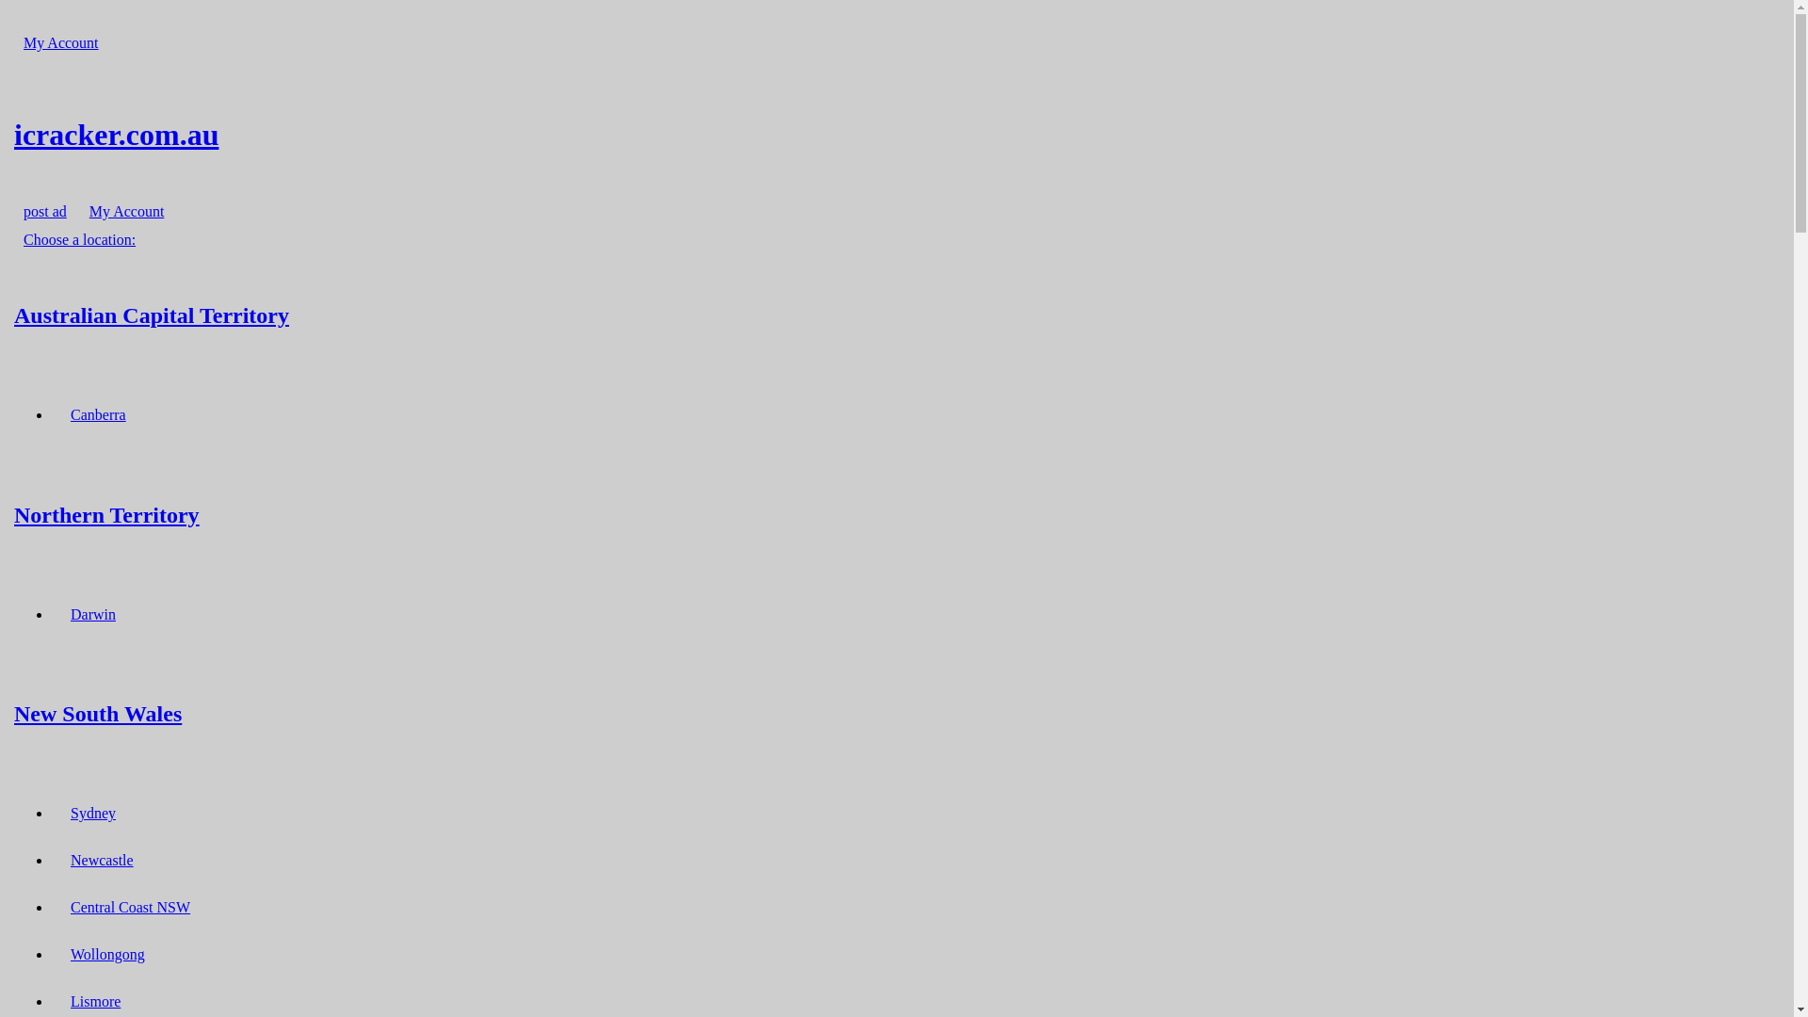 Image resolution: width=1808 pixels, height=1017 pixels. What do you see at coordinates (45, 211) in the screenshot?
I see `post ad` at bounding box center [45, 211].